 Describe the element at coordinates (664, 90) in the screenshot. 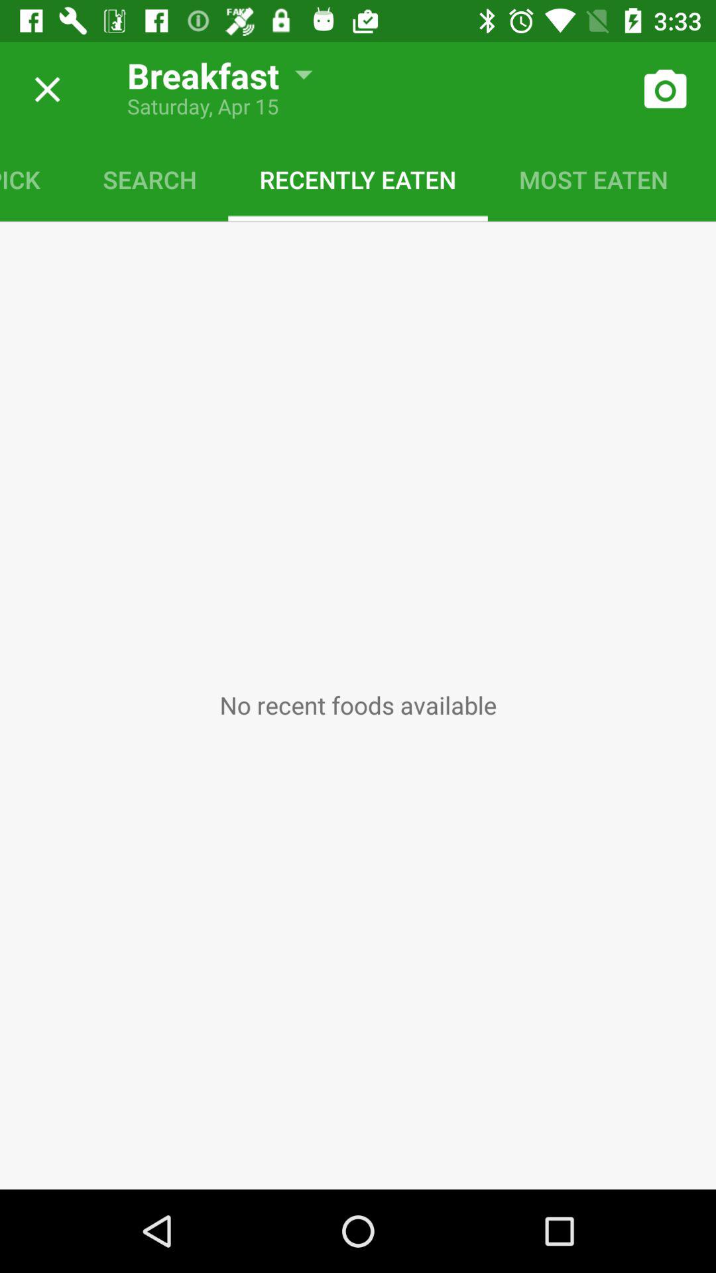

I see `take photo` at that location.